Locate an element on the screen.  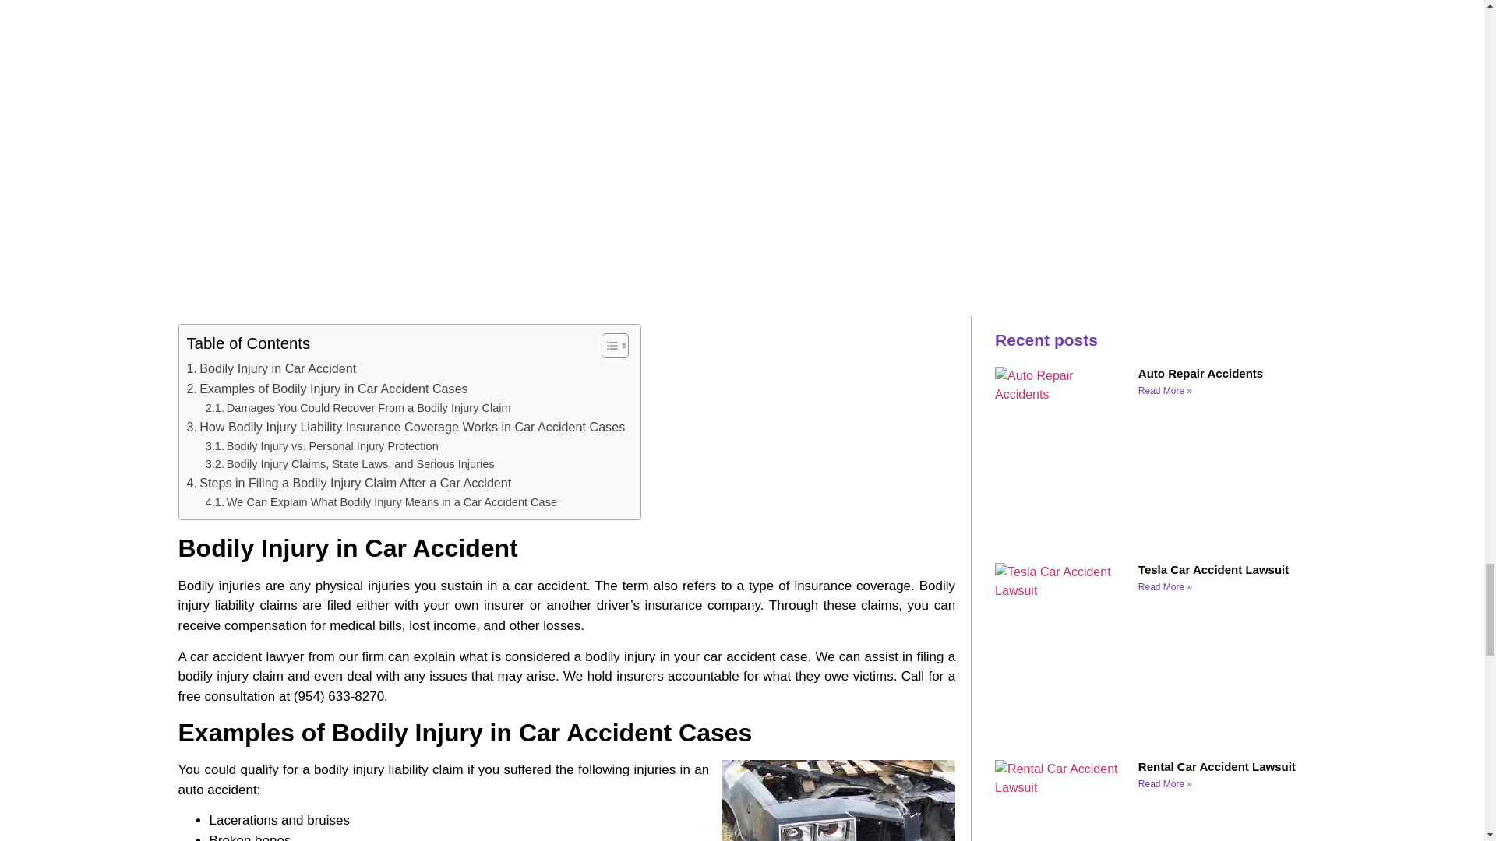
Bodily Injury Claims, State Laws, and Serious Injuries is located at coordinates (351, 464).